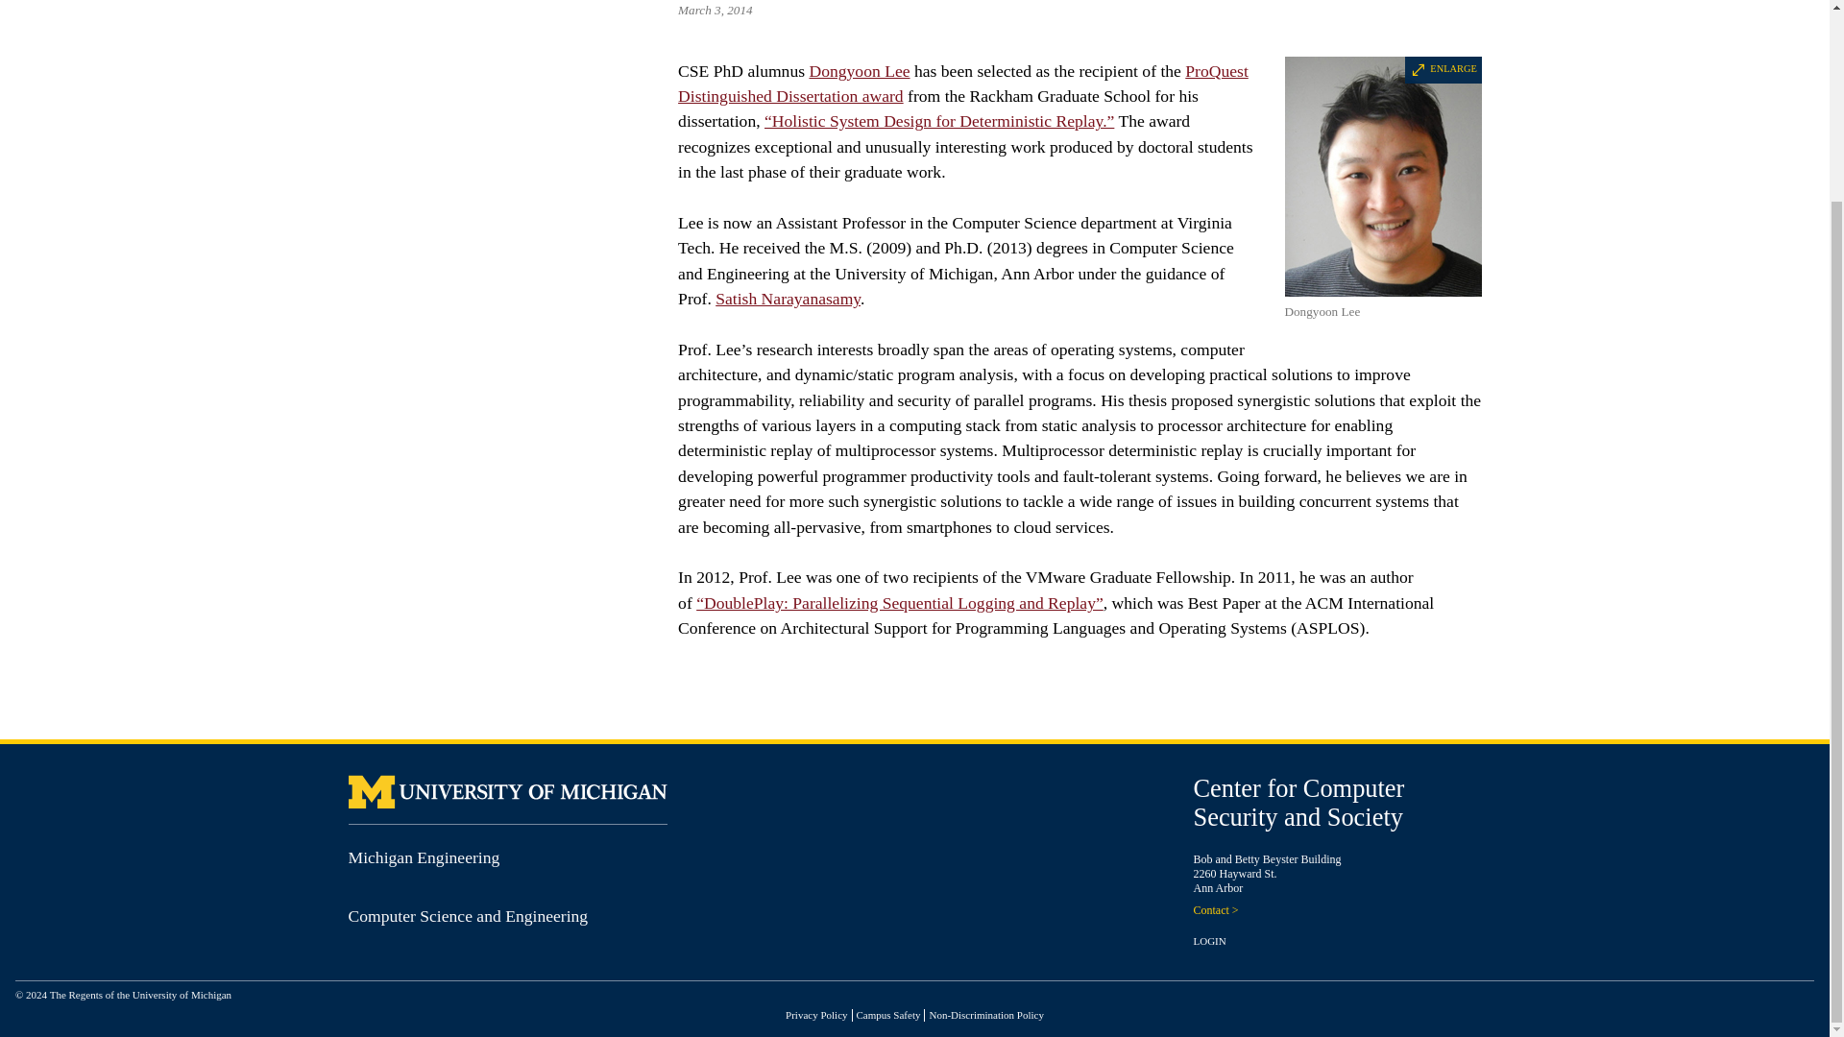 This screenshot has width=1844, height=1037. What do you see at coordinates (962, 83) in the screenshot?
I see `ProQuest Distinguished Dissertation award` at bounding box center [962, 83].